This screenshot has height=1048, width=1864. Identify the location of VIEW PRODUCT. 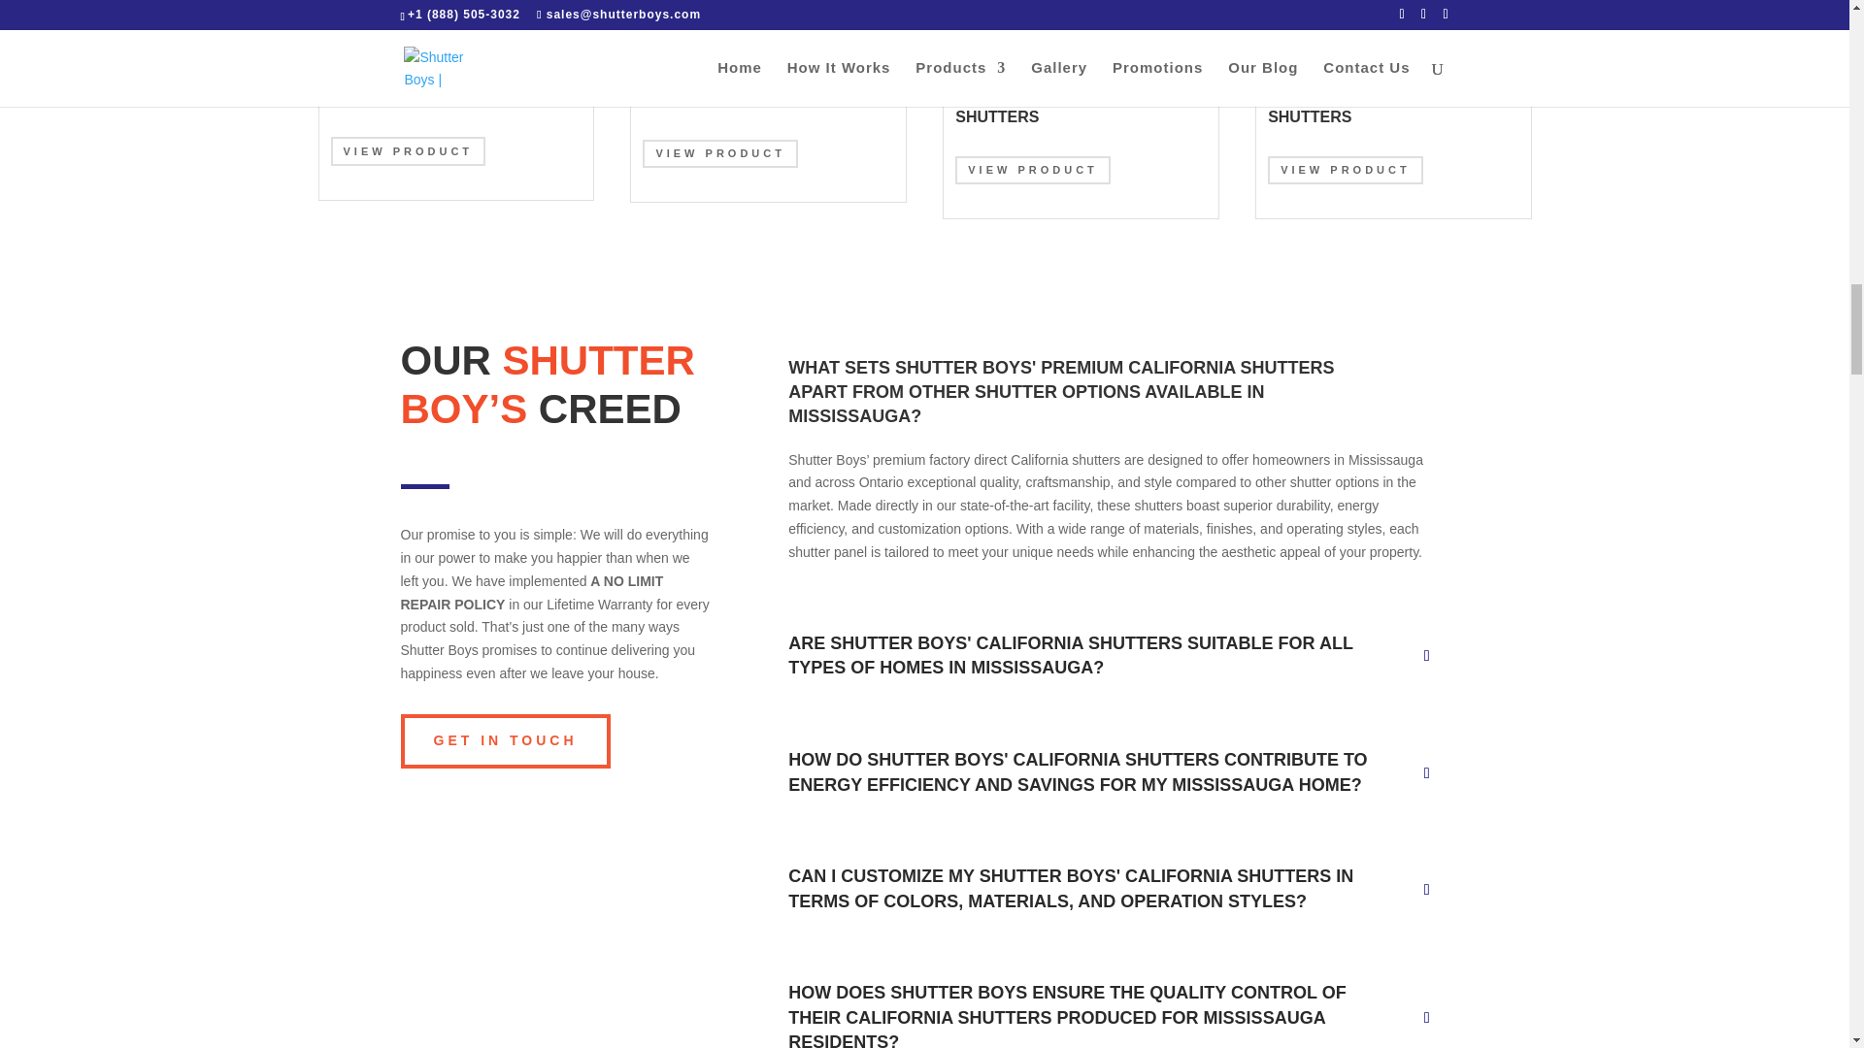
(1346, 170).